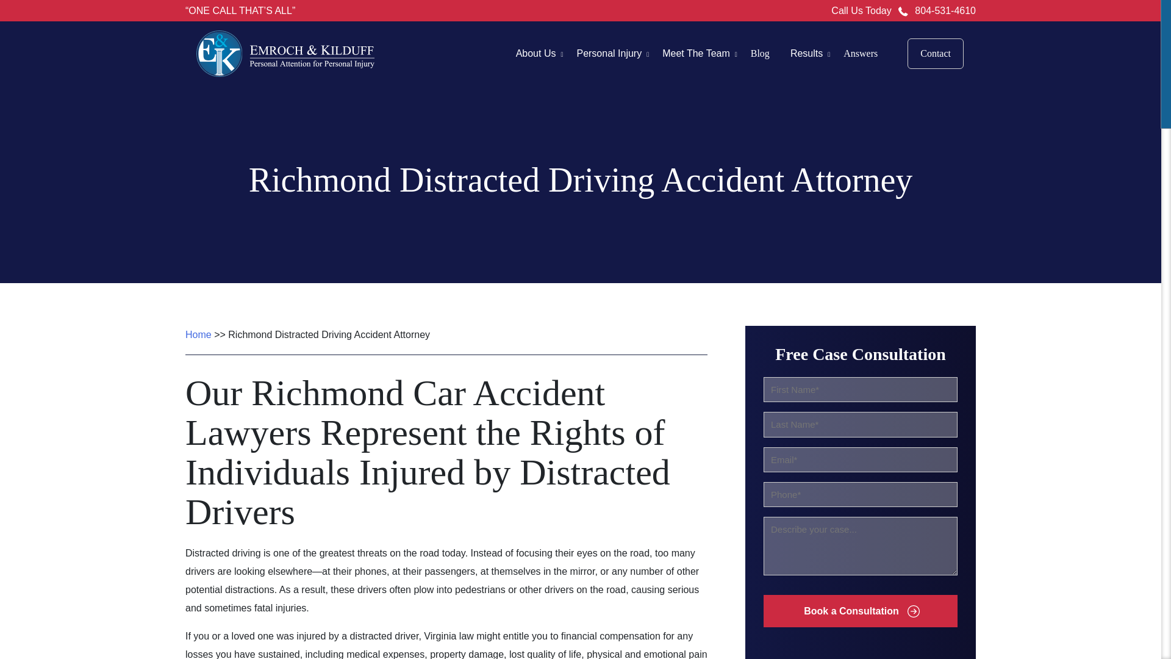 Image resolution: width=1171 pixels, height=659 pixels. Describe the element at coordinates (536, 53) in the screenshot. I see `About Us` at that location.